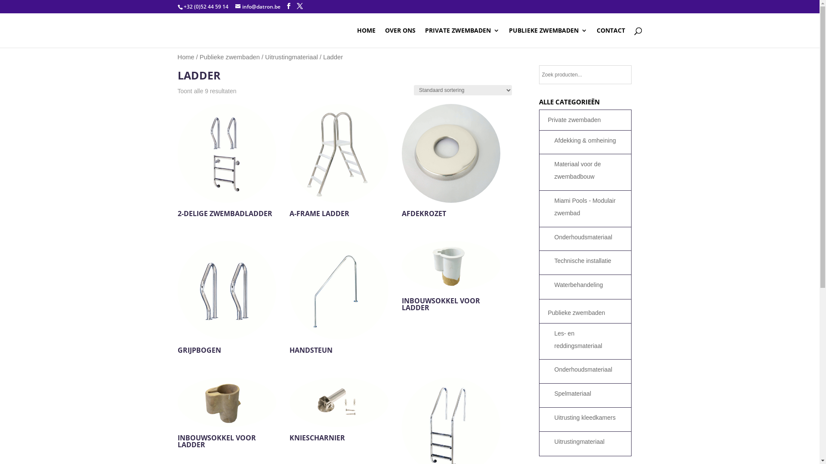  I want to click on INBOUWSOKKEL VOOR LADDER, so click(226, 415).